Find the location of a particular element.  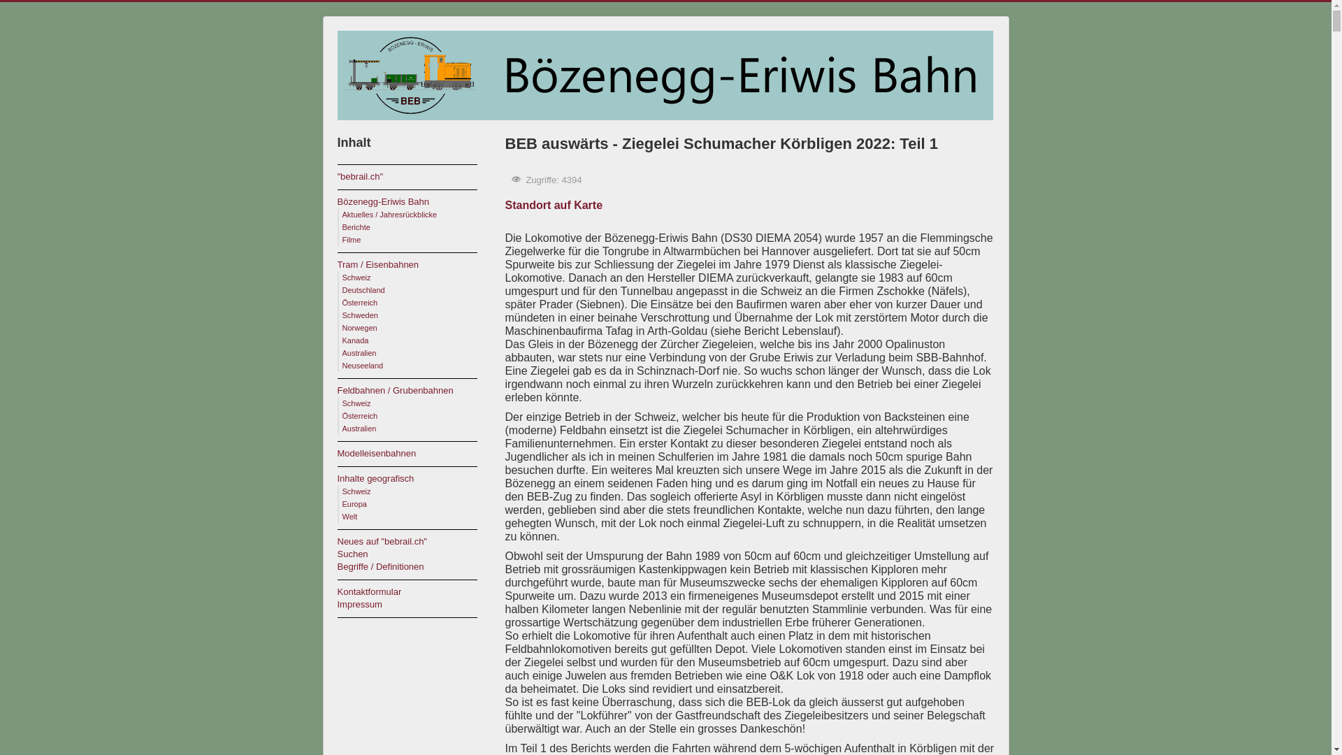

Filme is located at coordinates (352, 240).